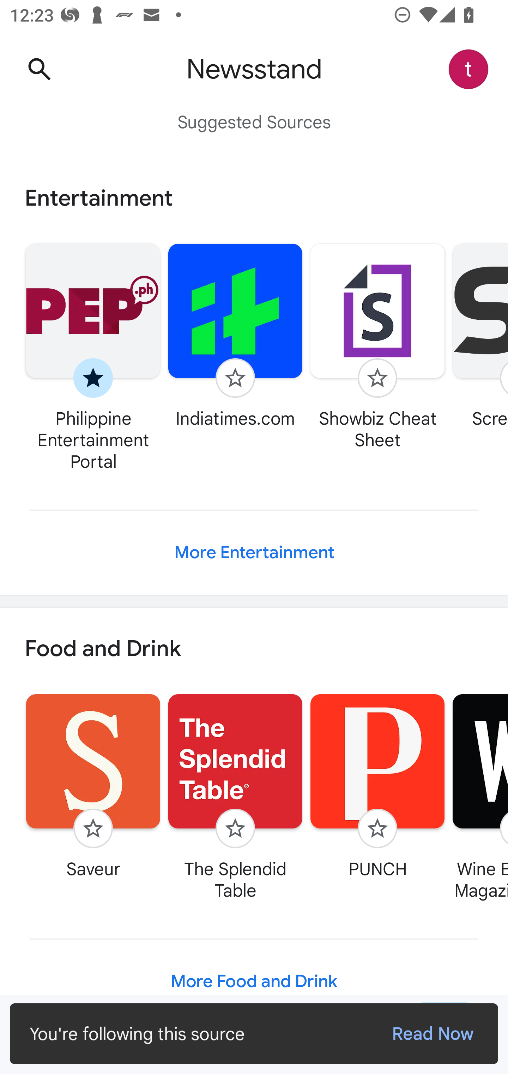 Image resolution: width=508 pixels, height=1074 pixels. I want to click on Follow Showbiz Cheat Sheet, so click(377, 346).